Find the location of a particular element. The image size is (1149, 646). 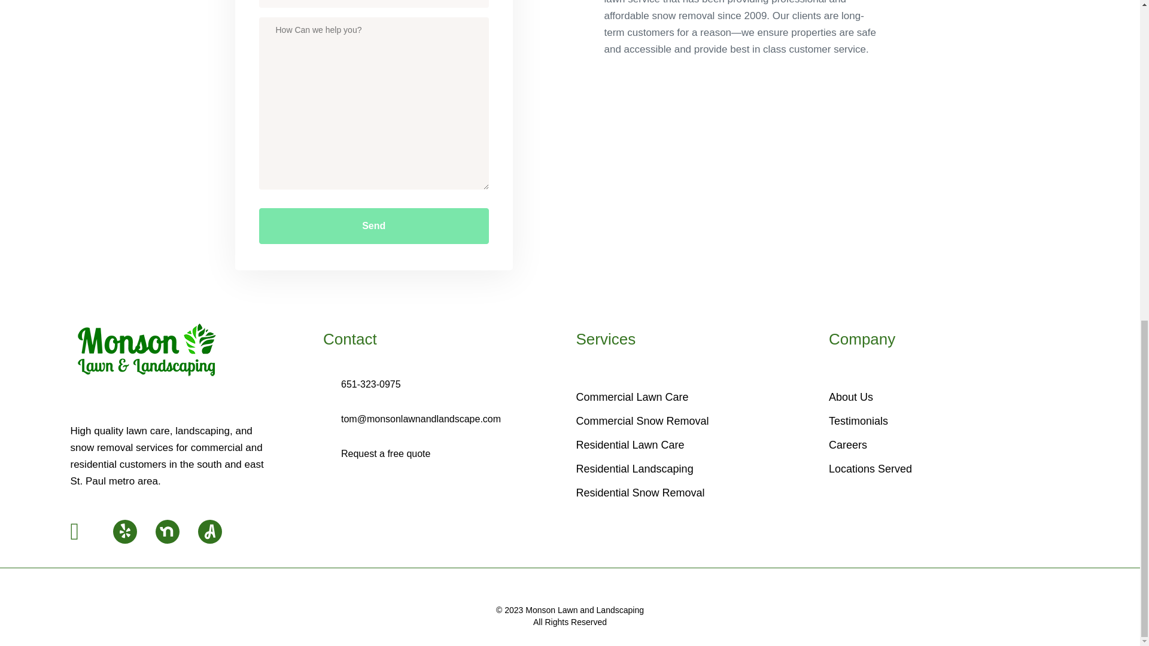

Send is located at coordinates (373, 226).